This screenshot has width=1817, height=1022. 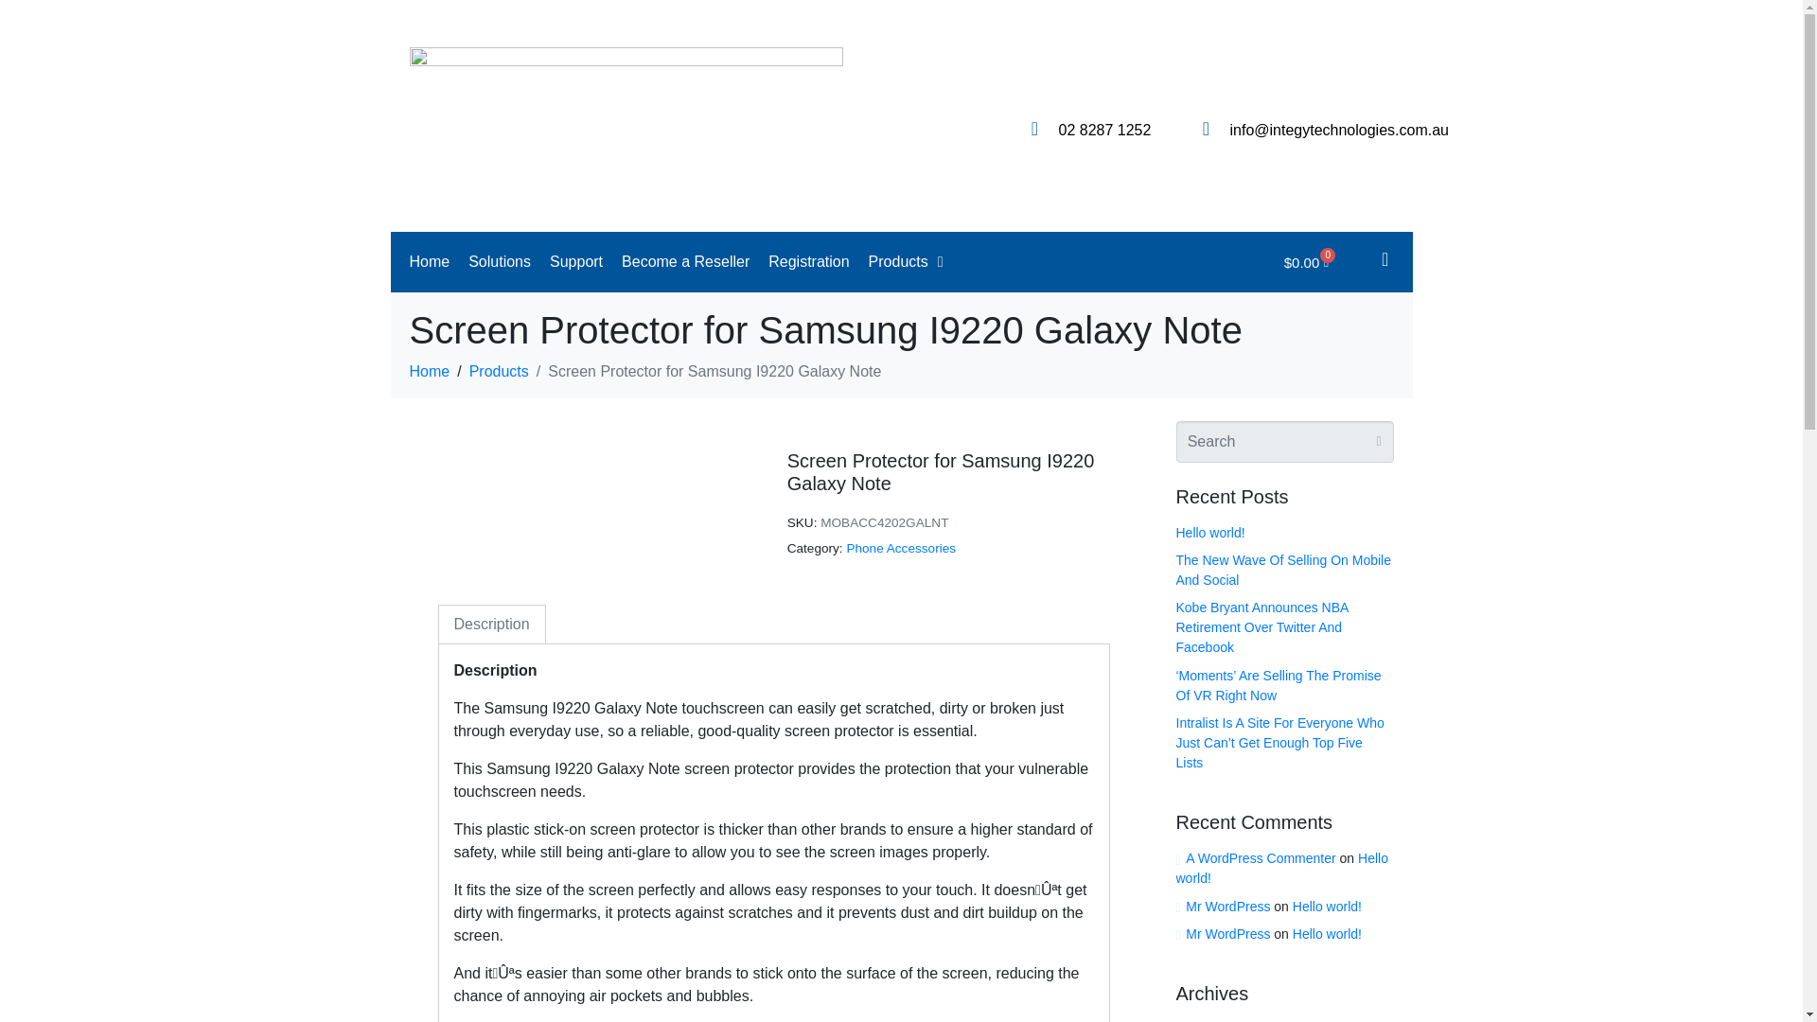 What do you see at coordinates (901, 549) in the screenshot?
I see `Phone Accessories` at bounding box center [901, 549].